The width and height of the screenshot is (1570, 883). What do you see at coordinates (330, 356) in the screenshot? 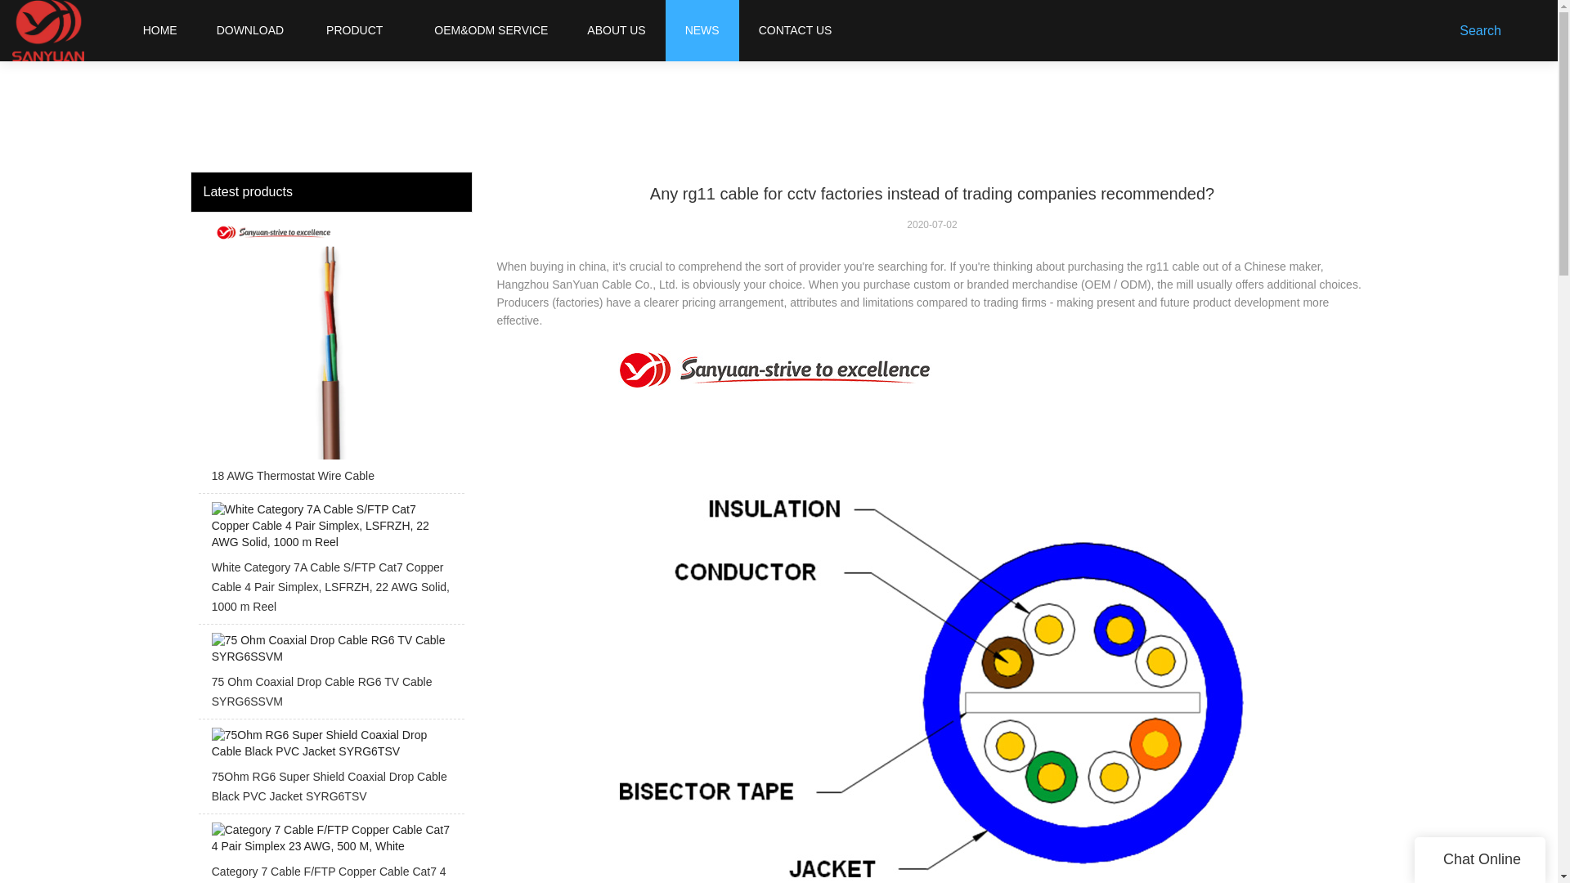
I see `18 AWG Thermostat Wire Cable` at bounding box center [330, 356].